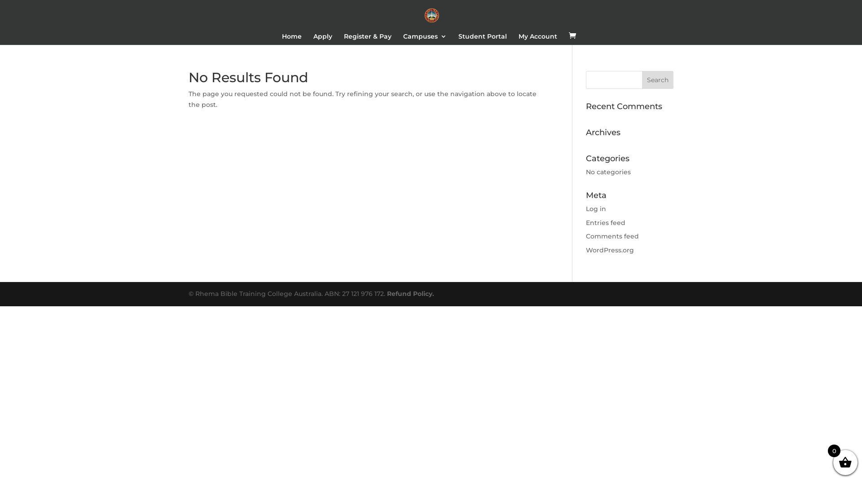 This screenshot has width=862, height=485. What do you see at coordinates (410, 294) in the screenshot?
I see `Refund Policy.` at bounding box center [410, 294].